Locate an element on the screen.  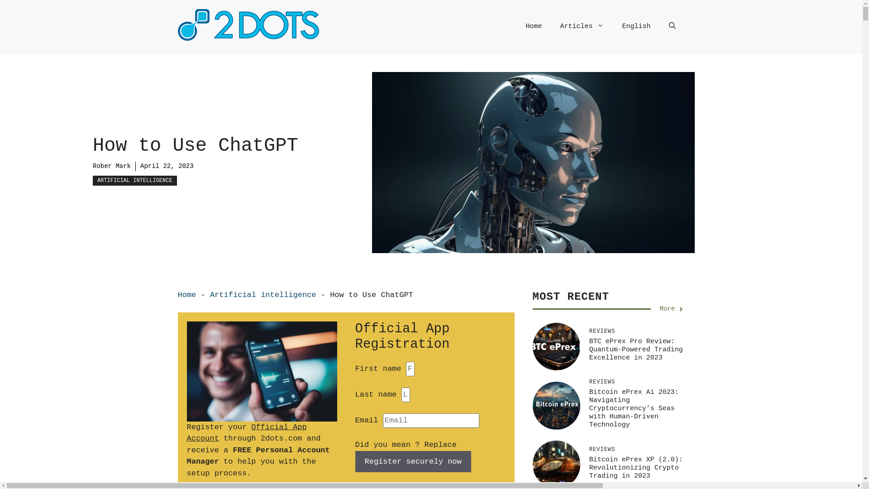
More is located at coordinates (673, 309).